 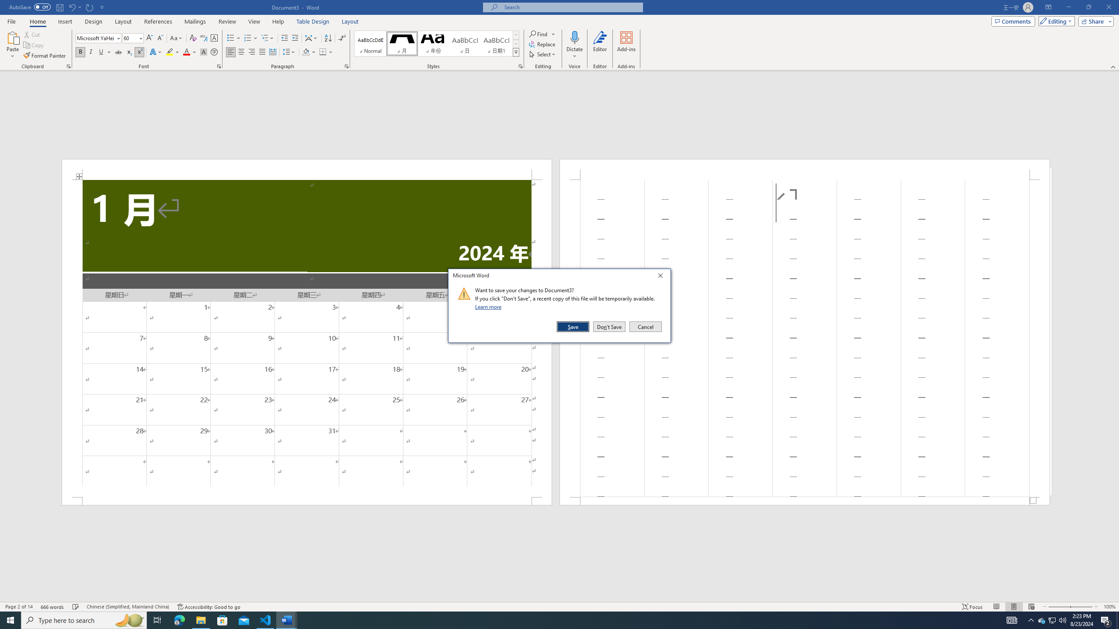 What do you see at coordinates (571, 7) in the screenshot?
I see `Microsoft search` at bounding box center [571, 7].